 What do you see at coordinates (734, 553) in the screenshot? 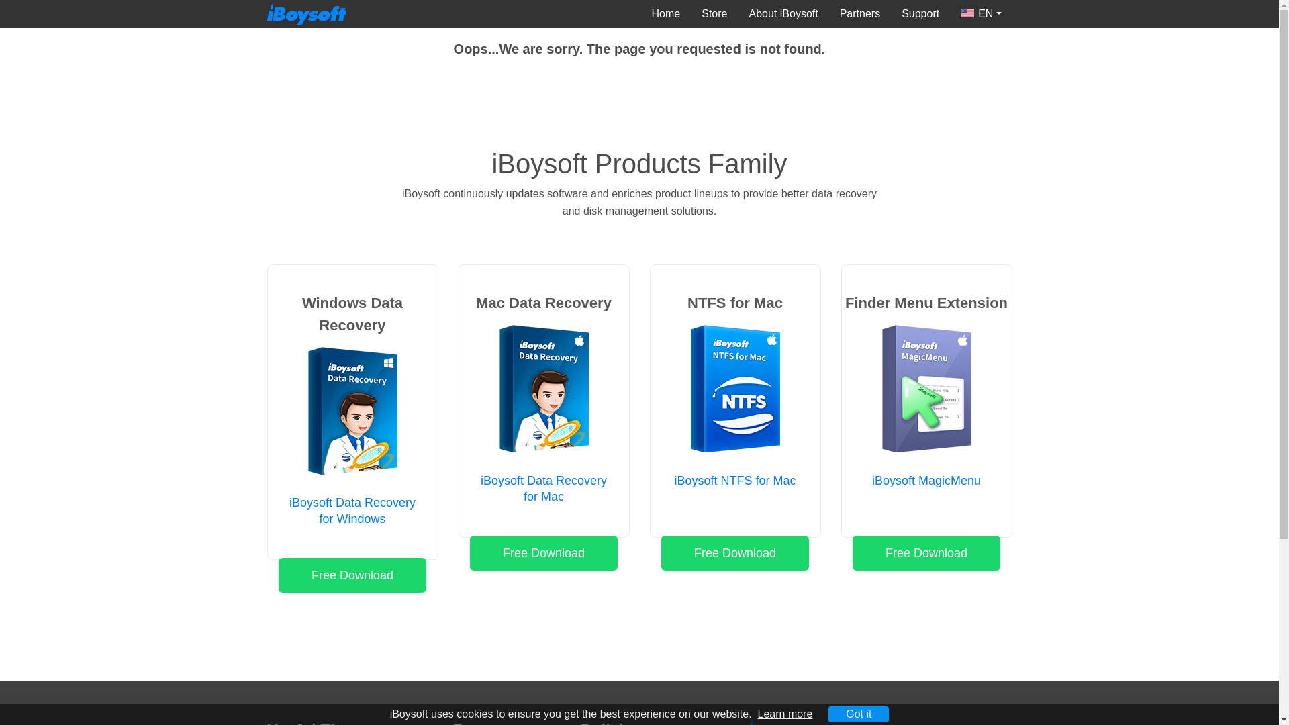
I see `Free Download` at bounding box center [734, 553].